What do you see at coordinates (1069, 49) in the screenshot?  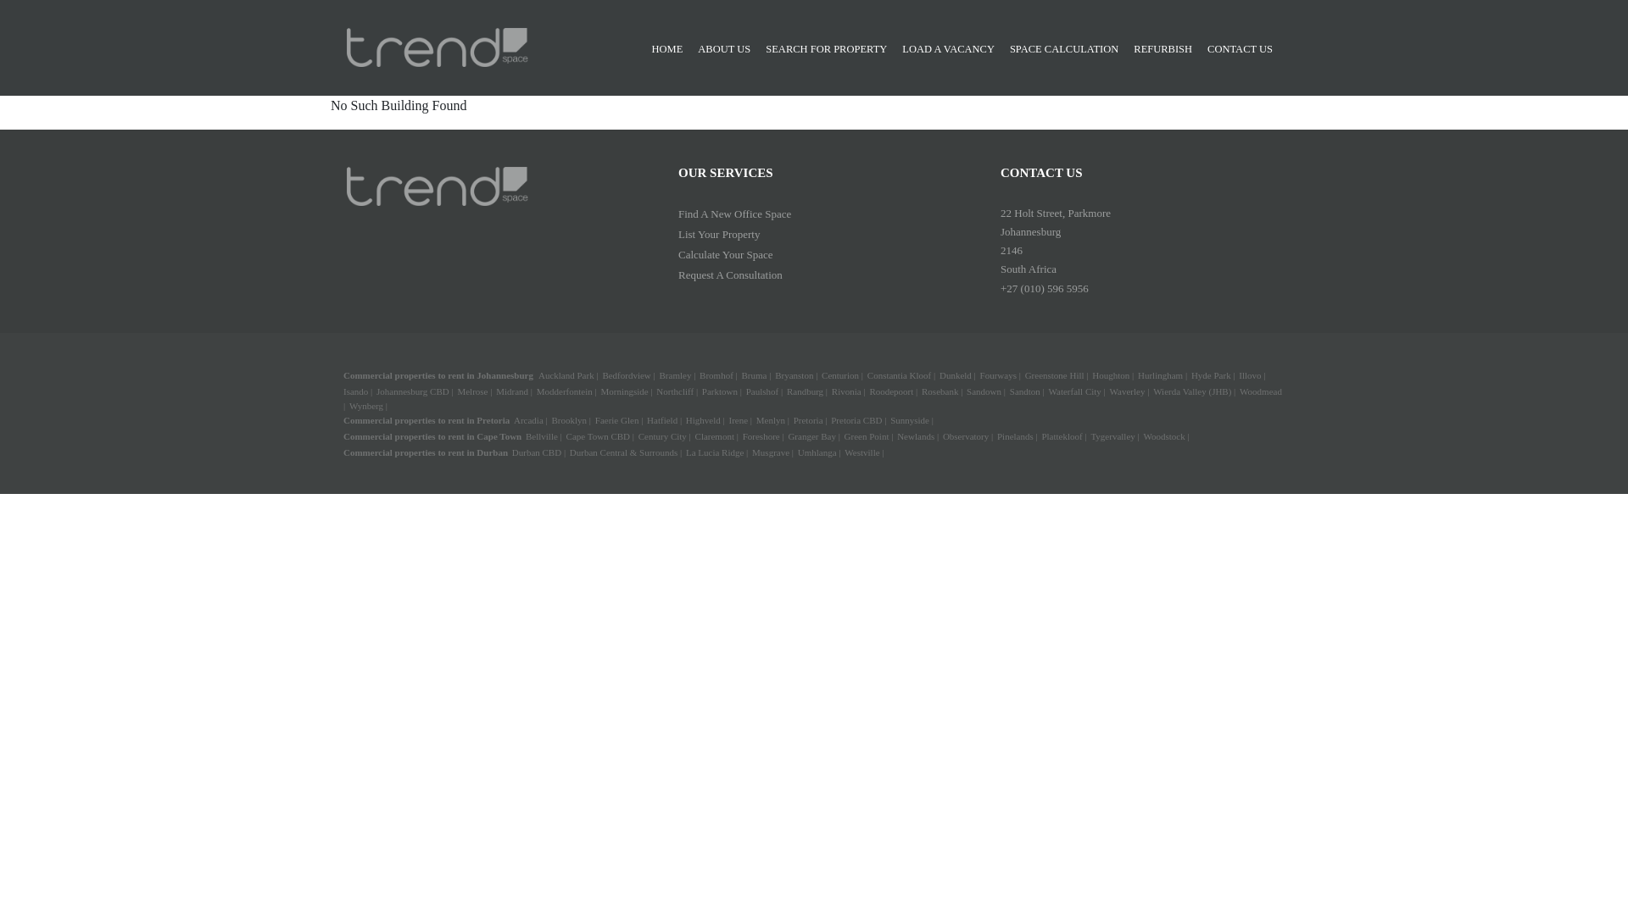 I see `SPACE CALCULATION` at bounding box center [1069, 49].